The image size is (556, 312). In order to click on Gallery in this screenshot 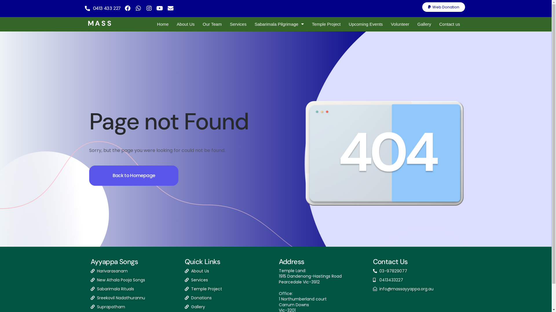, I will do `click(229, 307)`.